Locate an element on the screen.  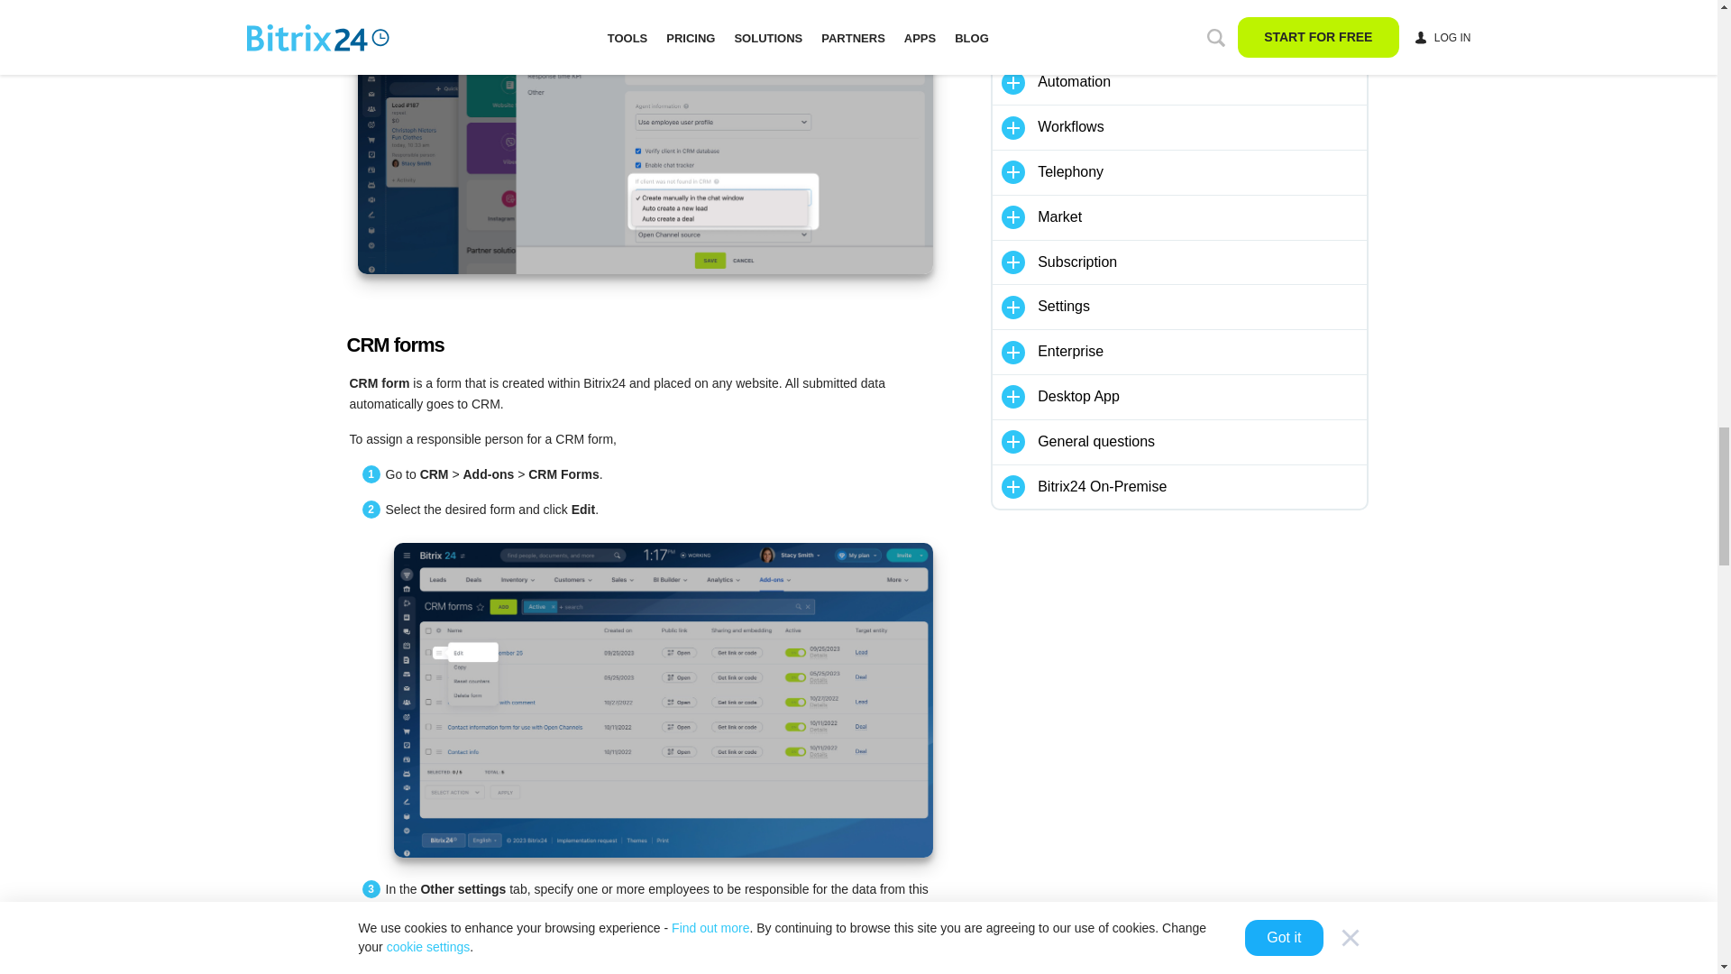
Edit form is located at coordinates (662, 700).